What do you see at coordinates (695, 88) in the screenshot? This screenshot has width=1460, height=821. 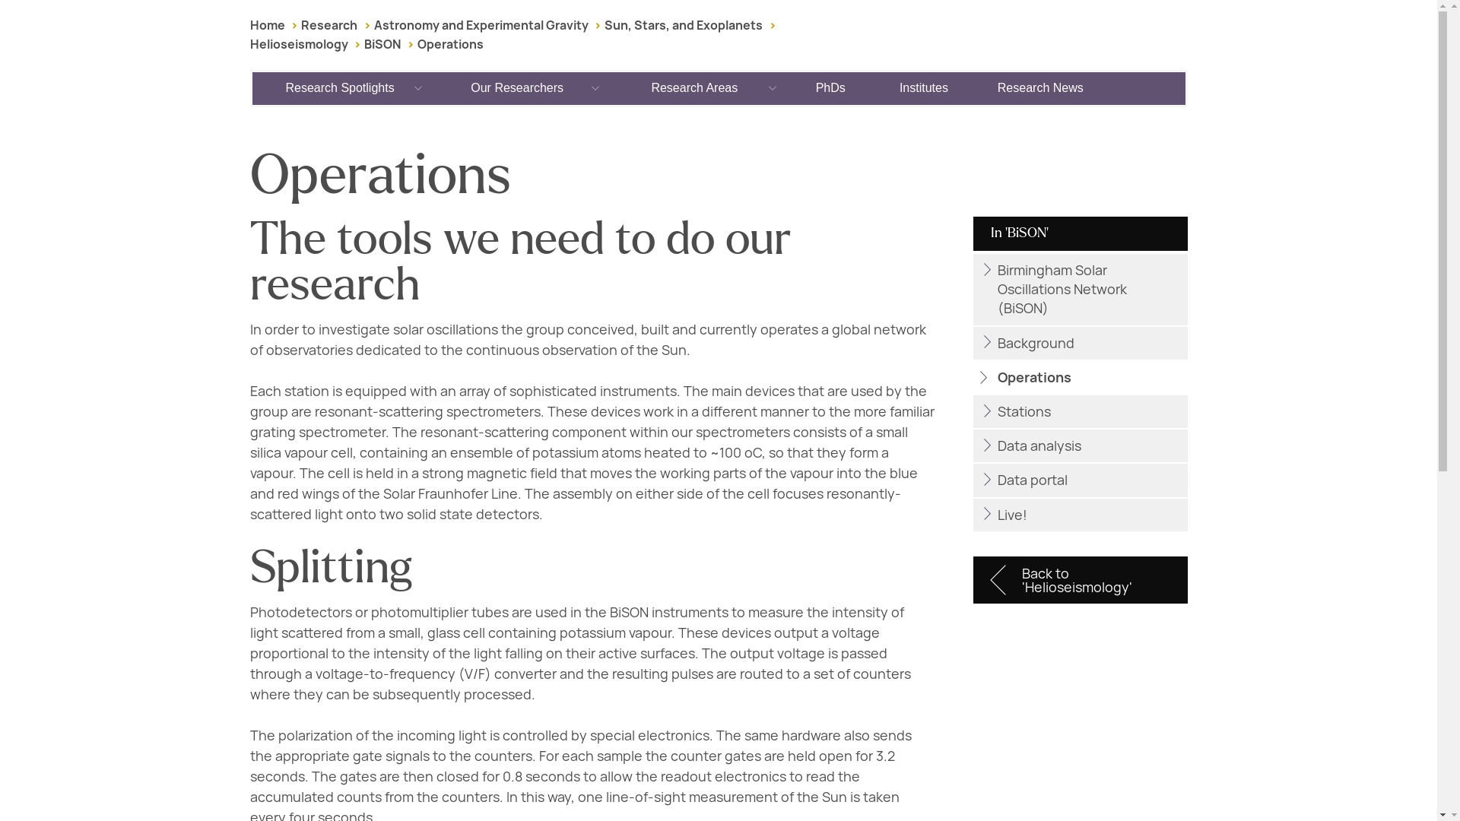 I see `Research Areas` at bounding box center [695, 88].